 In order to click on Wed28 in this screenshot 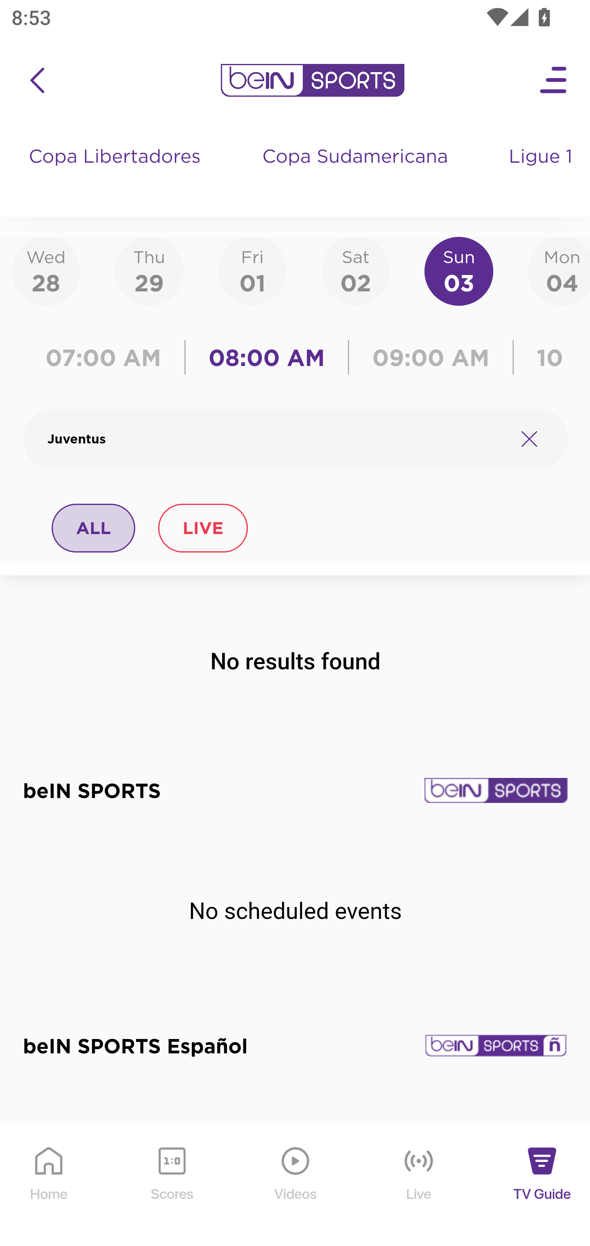, I will do `click(46, 271)`.